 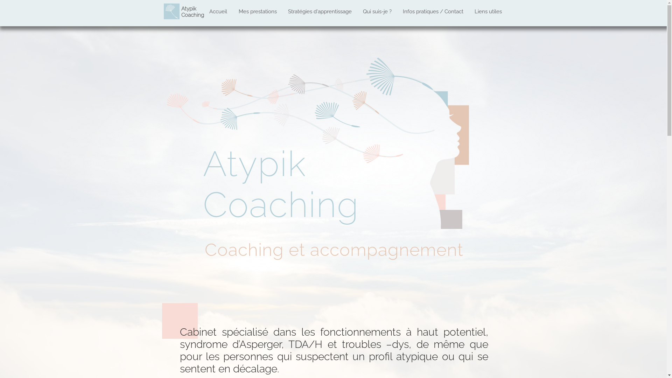 What do you see at coordinates (488, 12) in the screenshot?
I see `Liens utiles` at bounding box center [488, 12].